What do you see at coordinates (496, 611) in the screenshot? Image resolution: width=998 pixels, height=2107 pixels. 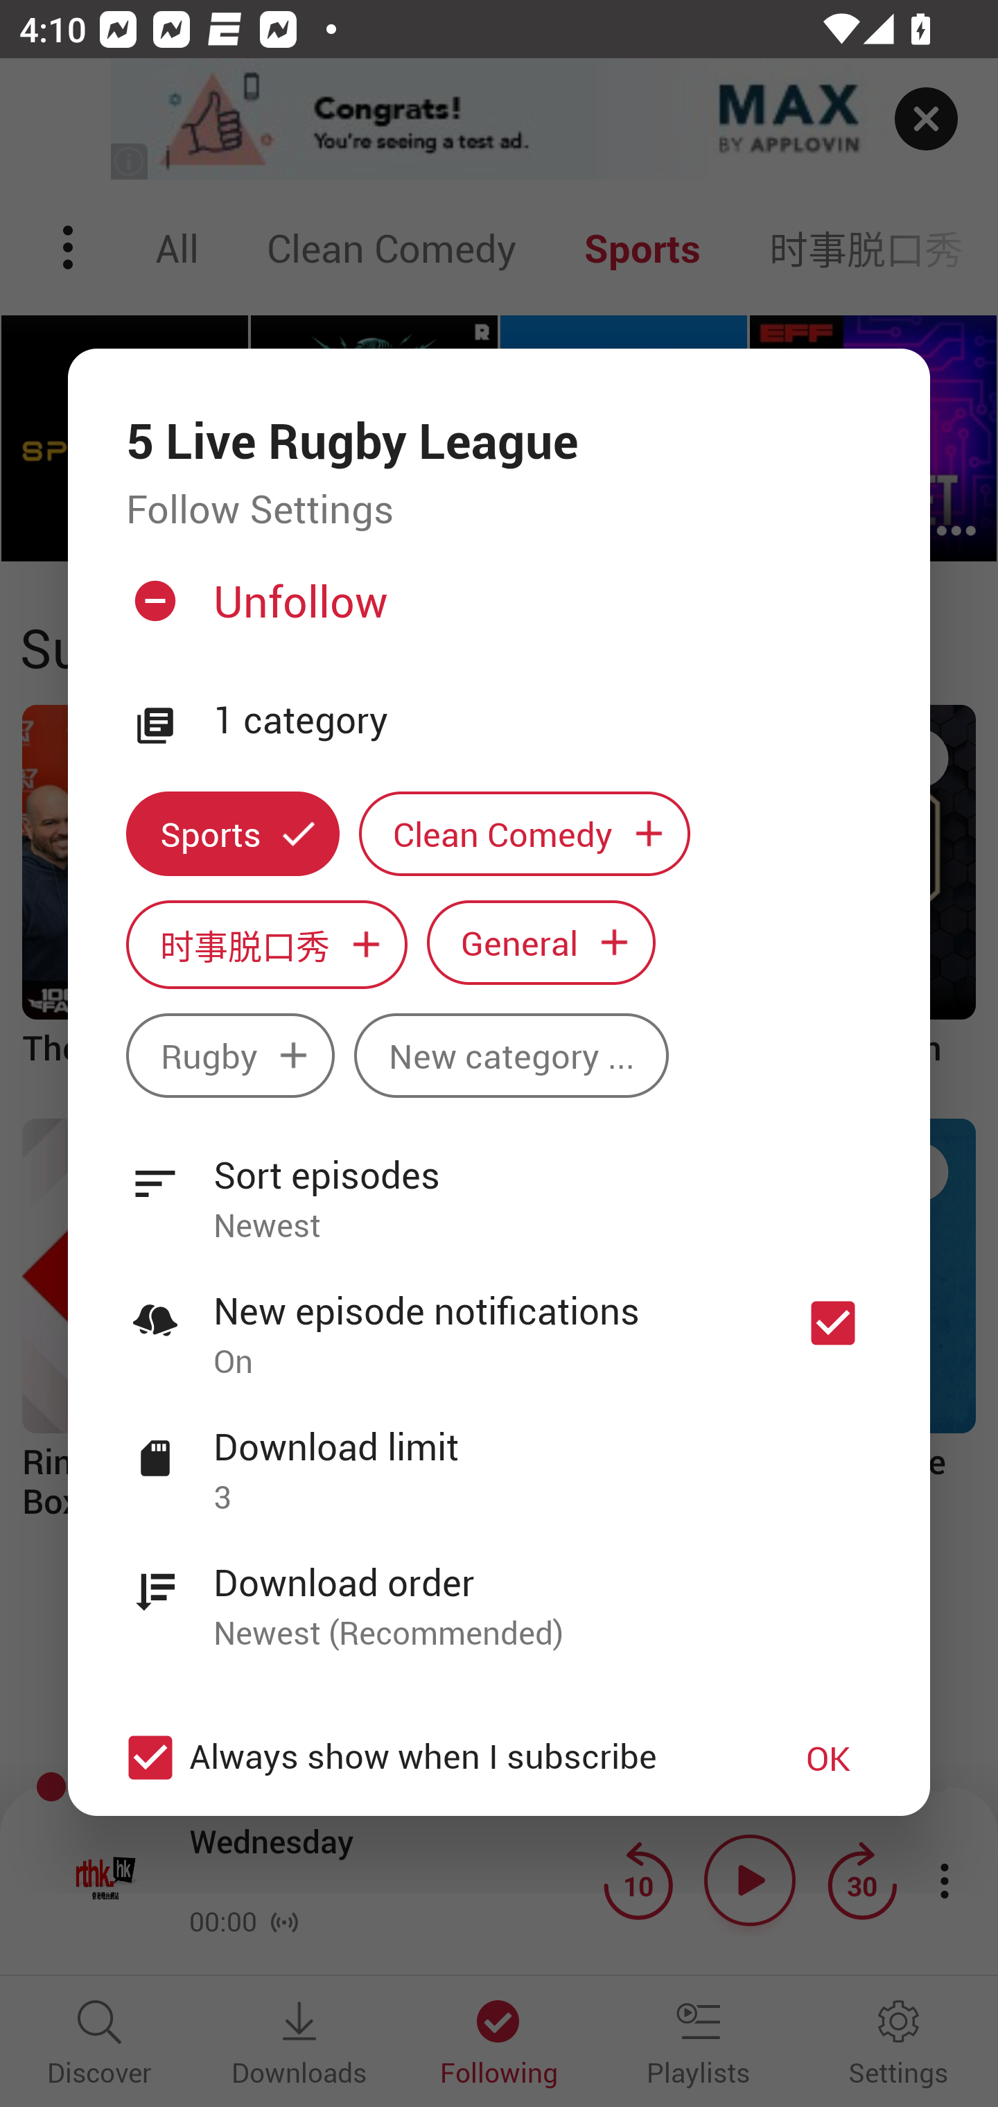 I see `Unfollow` at bounding box center [496, 611].